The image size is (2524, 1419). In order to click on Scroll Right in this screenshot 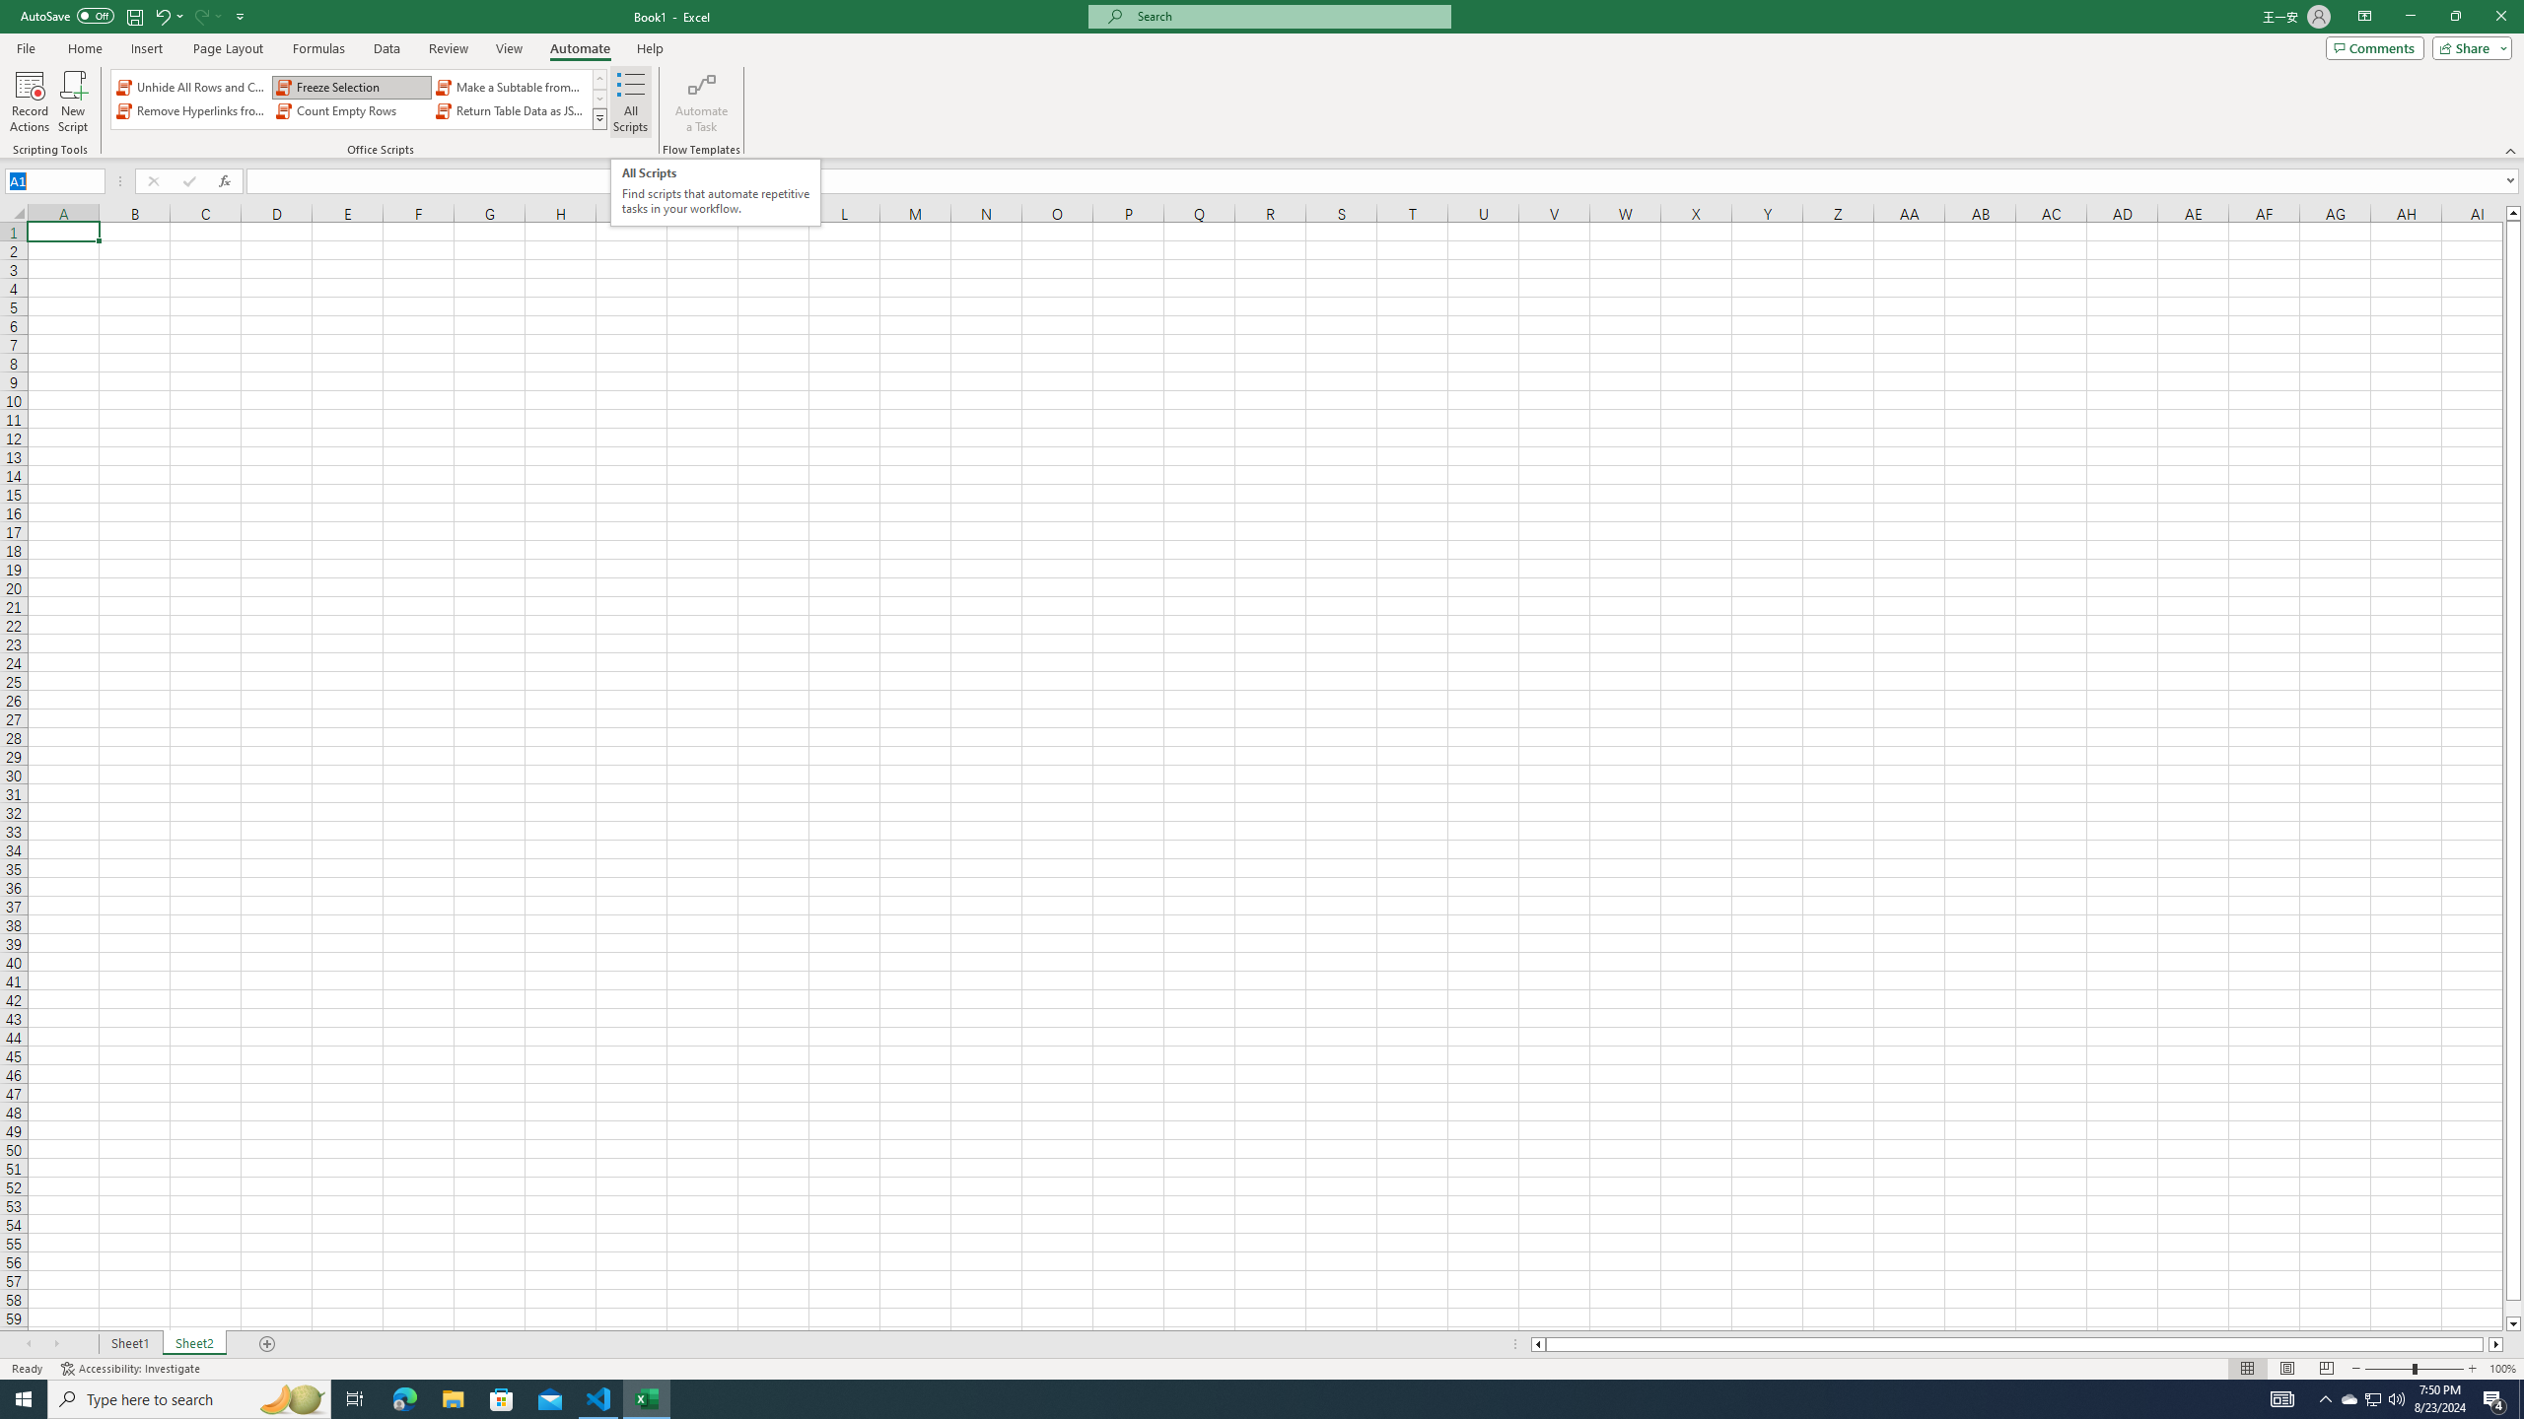, I will do `click(56, 1344)`.